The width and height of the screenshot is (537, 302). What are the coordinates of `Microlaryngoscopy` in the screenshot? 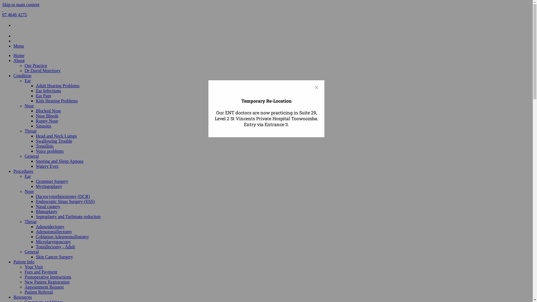 It's located at (53, 242).